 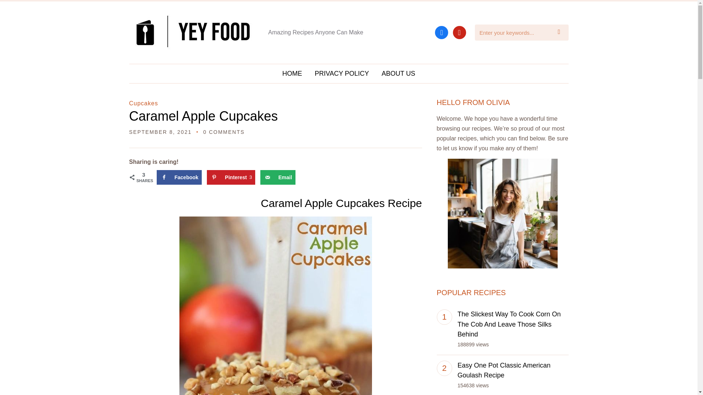 What do you see at coordinates (203, 116) in the screenshot?
I see `Caramel Apple Cupcakes` at bounding box center [203, 116].